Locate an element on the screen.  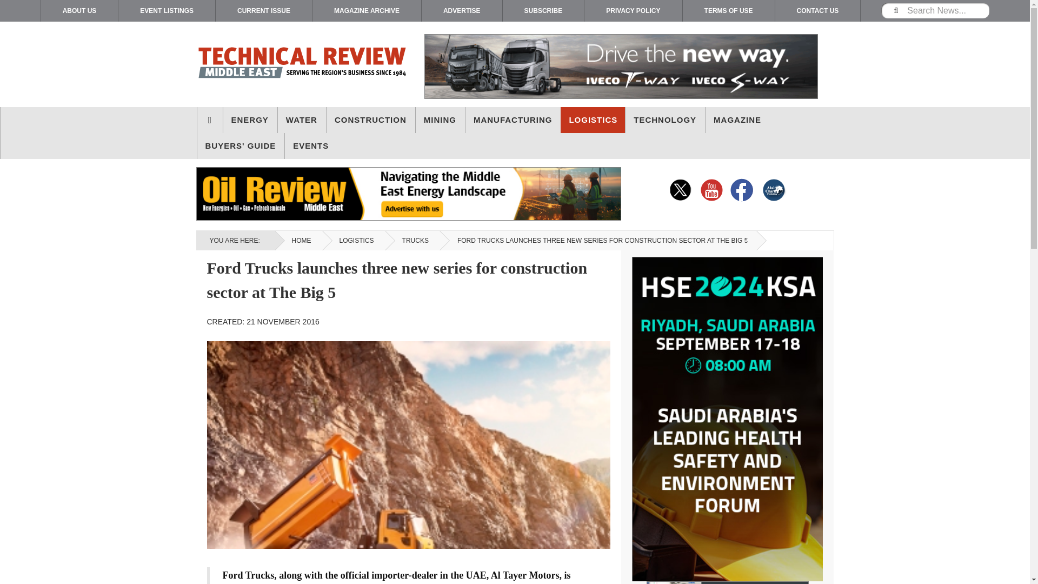
WATER is located at coordinates (302, 120).